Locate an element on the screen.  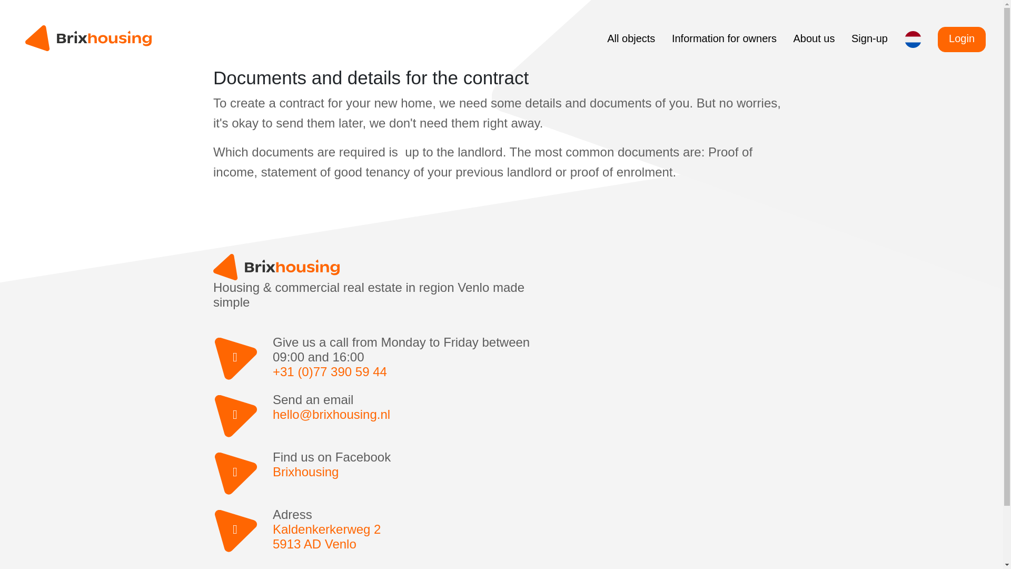
All objects is located at coordinates (408, 472).